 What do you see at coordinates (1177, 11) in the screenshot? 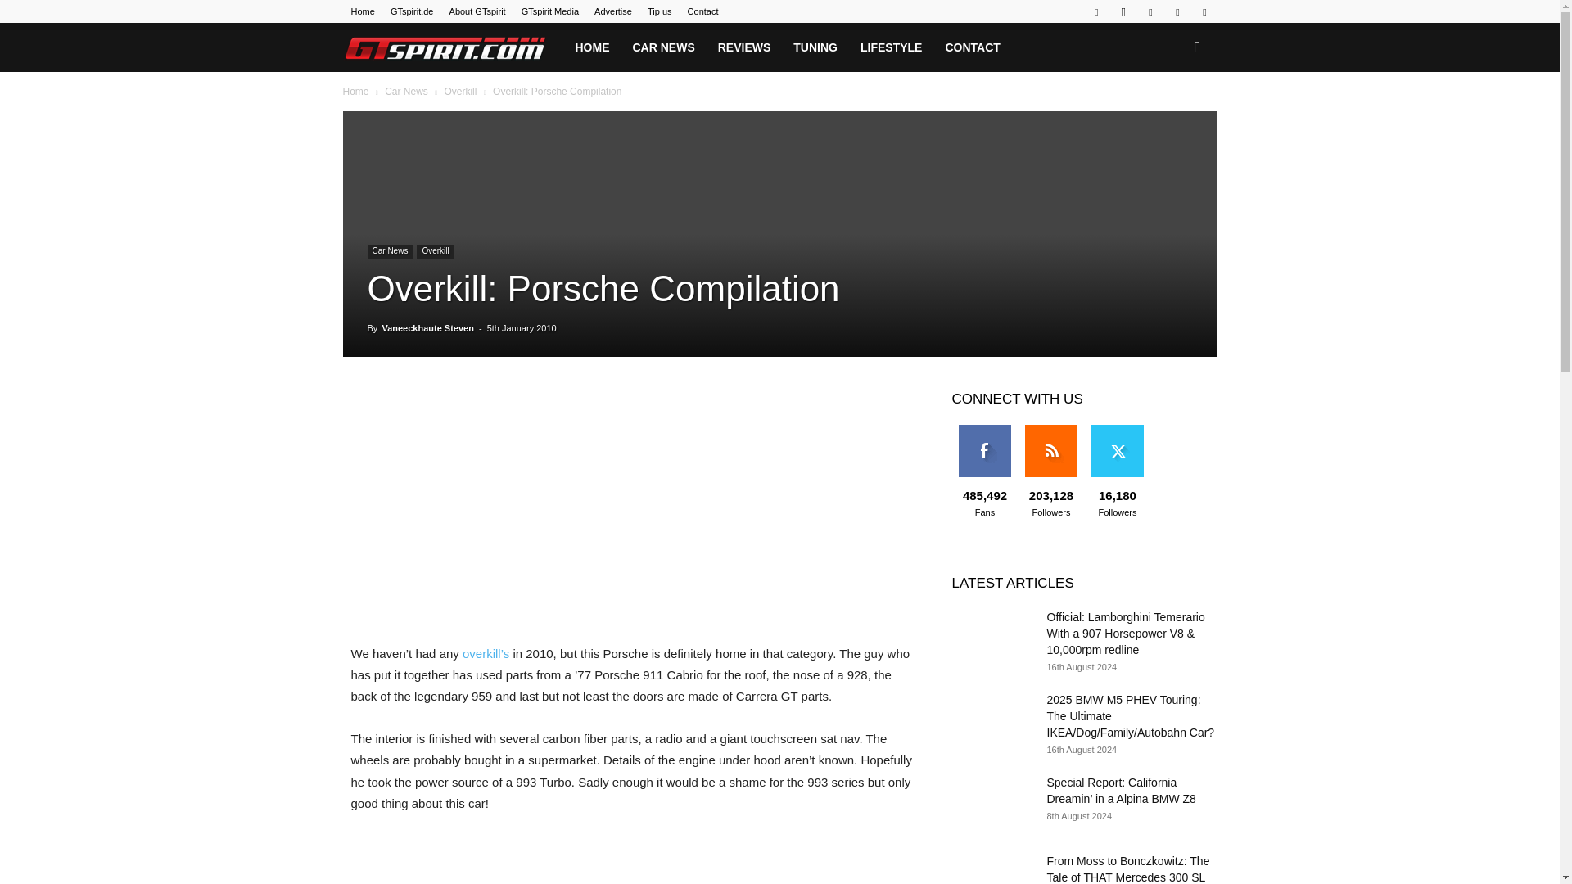
I see `Twitter` at bounding box center [1177, 11].